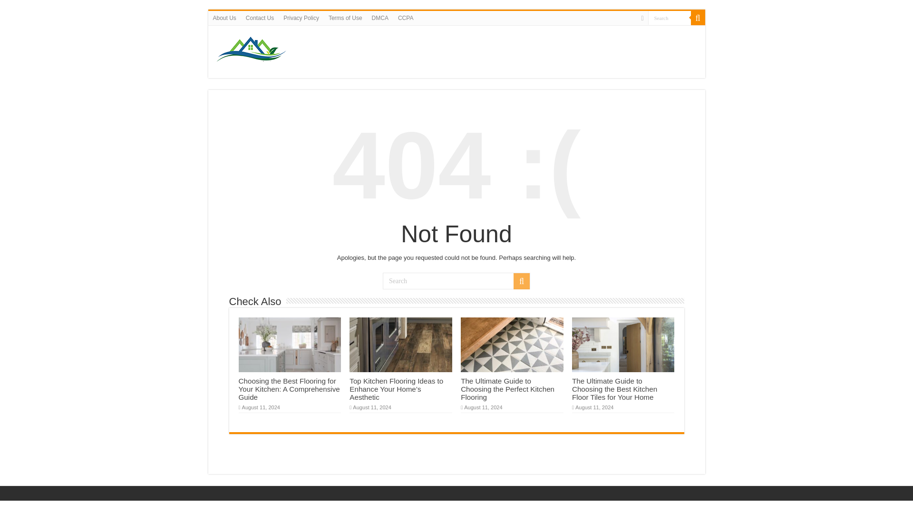  Describe the element at coordinates (697, 18) in the screenshot. I see `Search` at that location.